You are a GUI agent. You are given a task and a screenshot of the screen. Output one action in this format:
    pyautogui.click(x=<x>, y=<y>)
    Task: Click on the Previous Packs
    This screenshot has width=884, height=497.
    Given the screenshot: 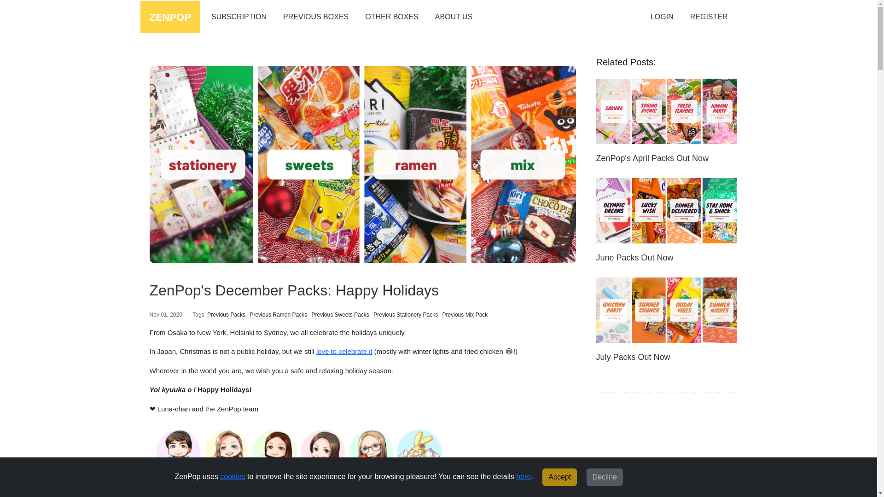 What is the action you would take?
    pyautogui.click(x=226, y=315)
    